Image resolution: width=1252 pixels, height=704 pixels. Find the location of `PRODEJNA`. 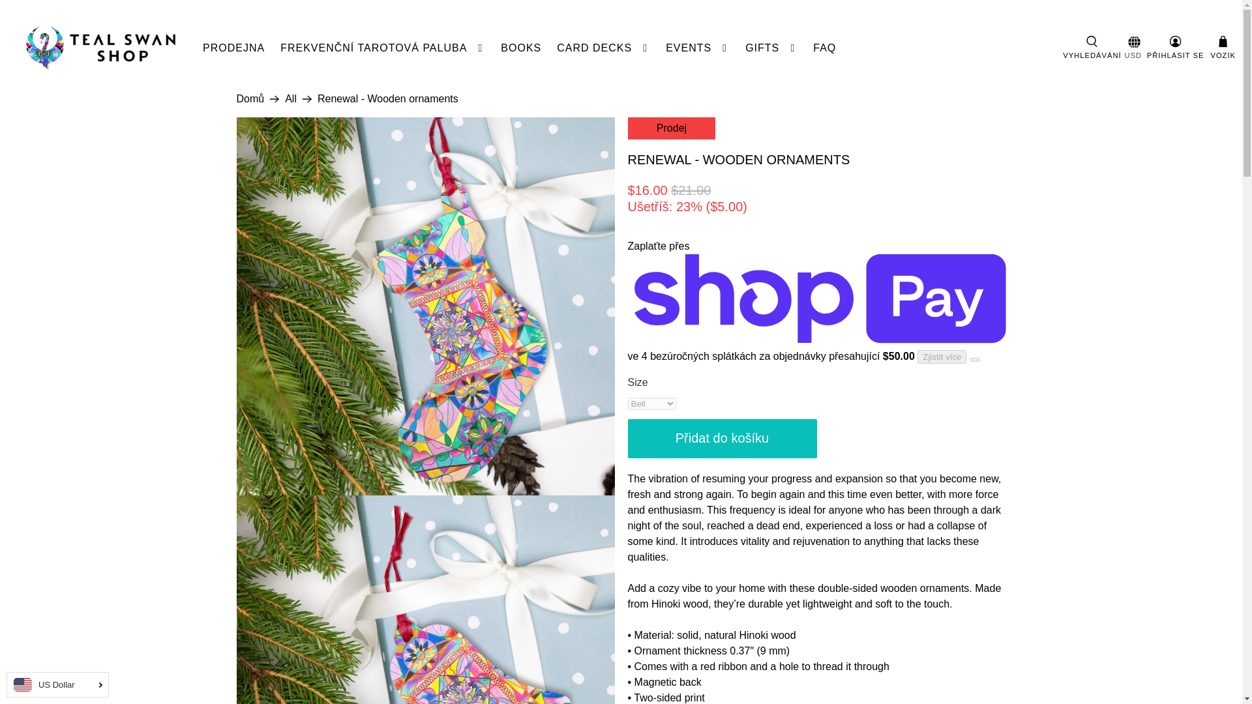

PRODEJNA is located at coordinates (233, 48).